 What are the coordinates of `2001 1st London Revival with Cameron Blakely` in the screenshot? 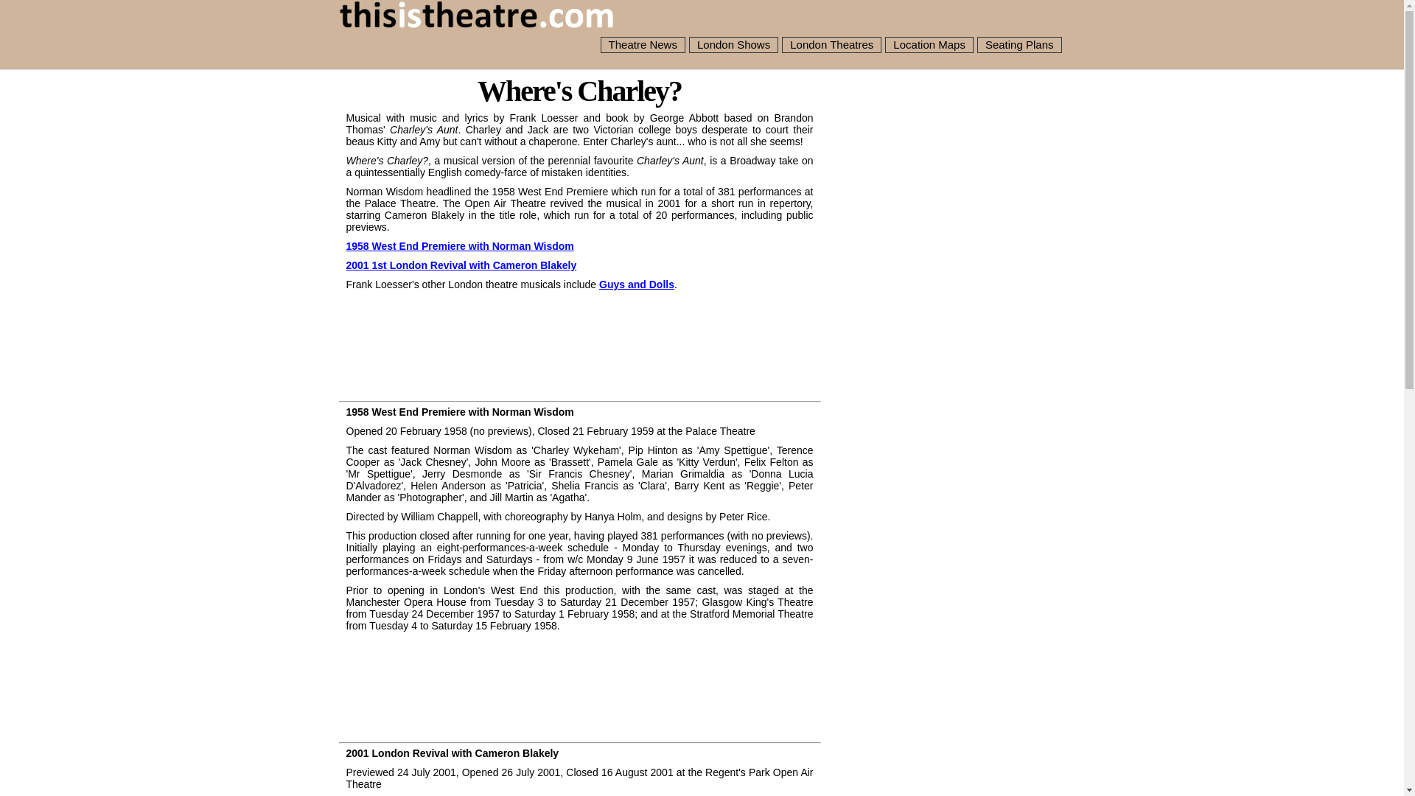 It's located at (461, 265).